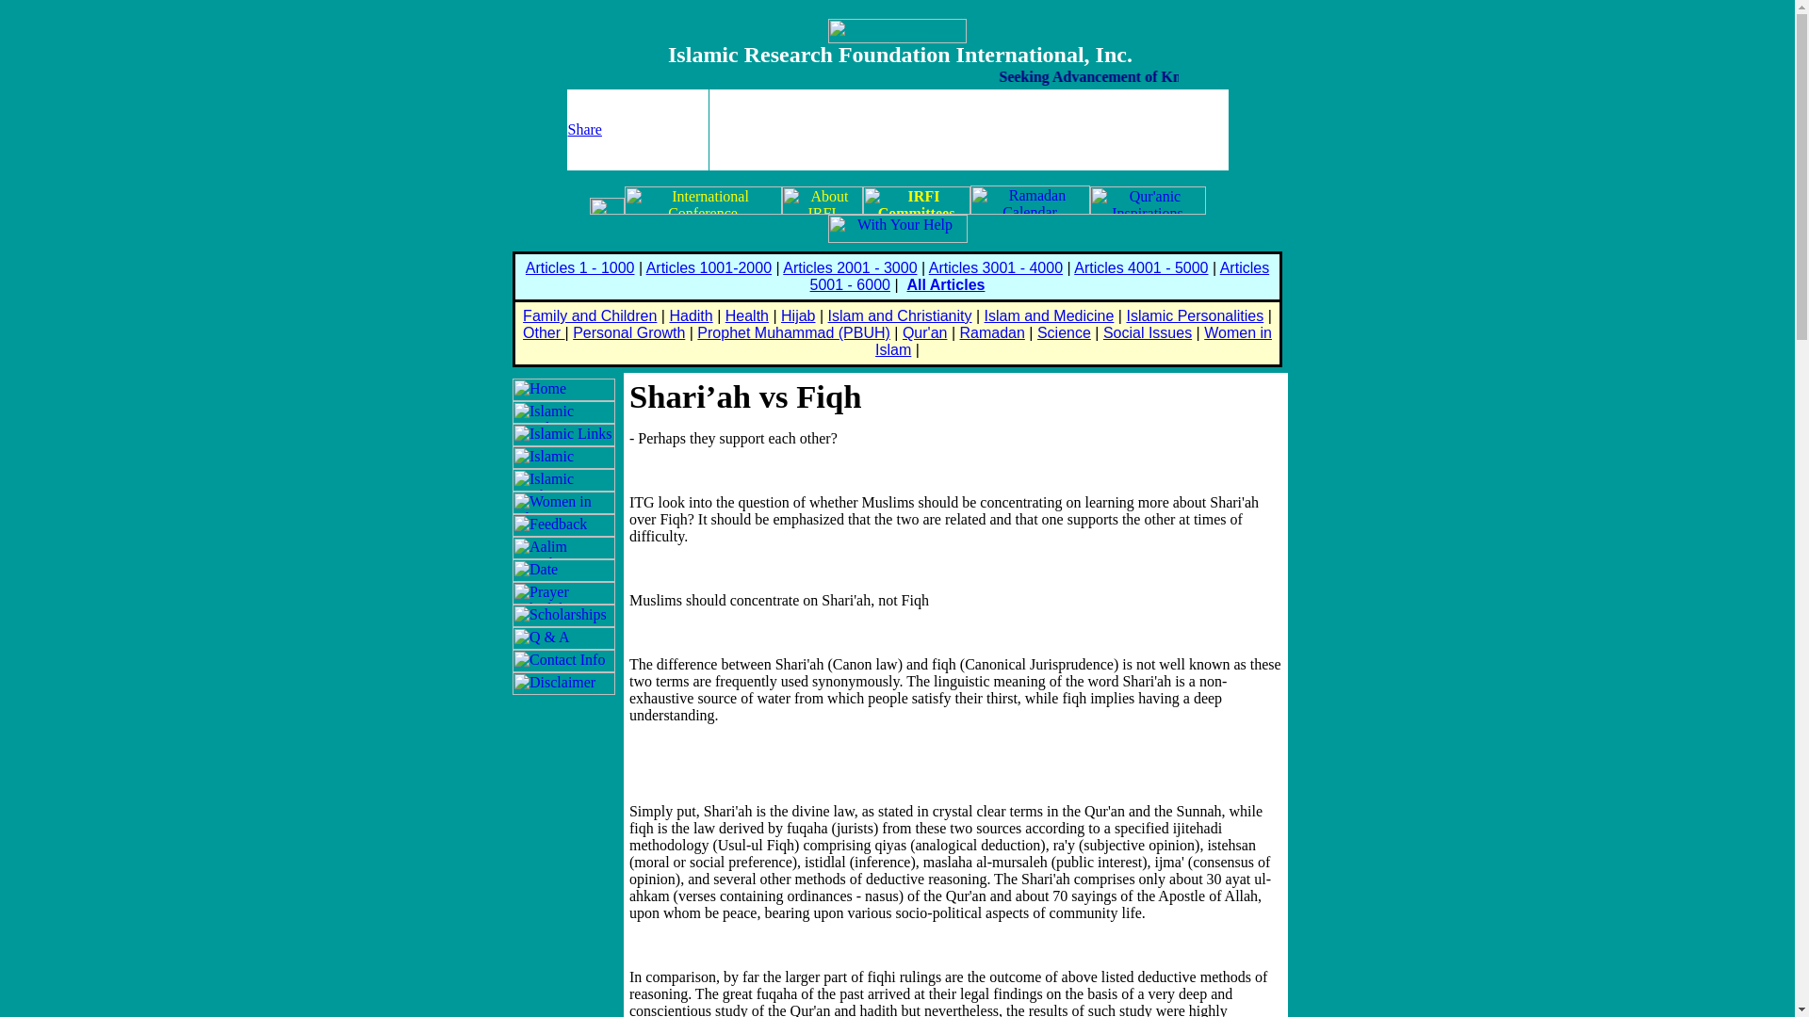 This screenshot has width=1809, height=1017. I want to click on Articles 1001-2000, so click(709, 267).